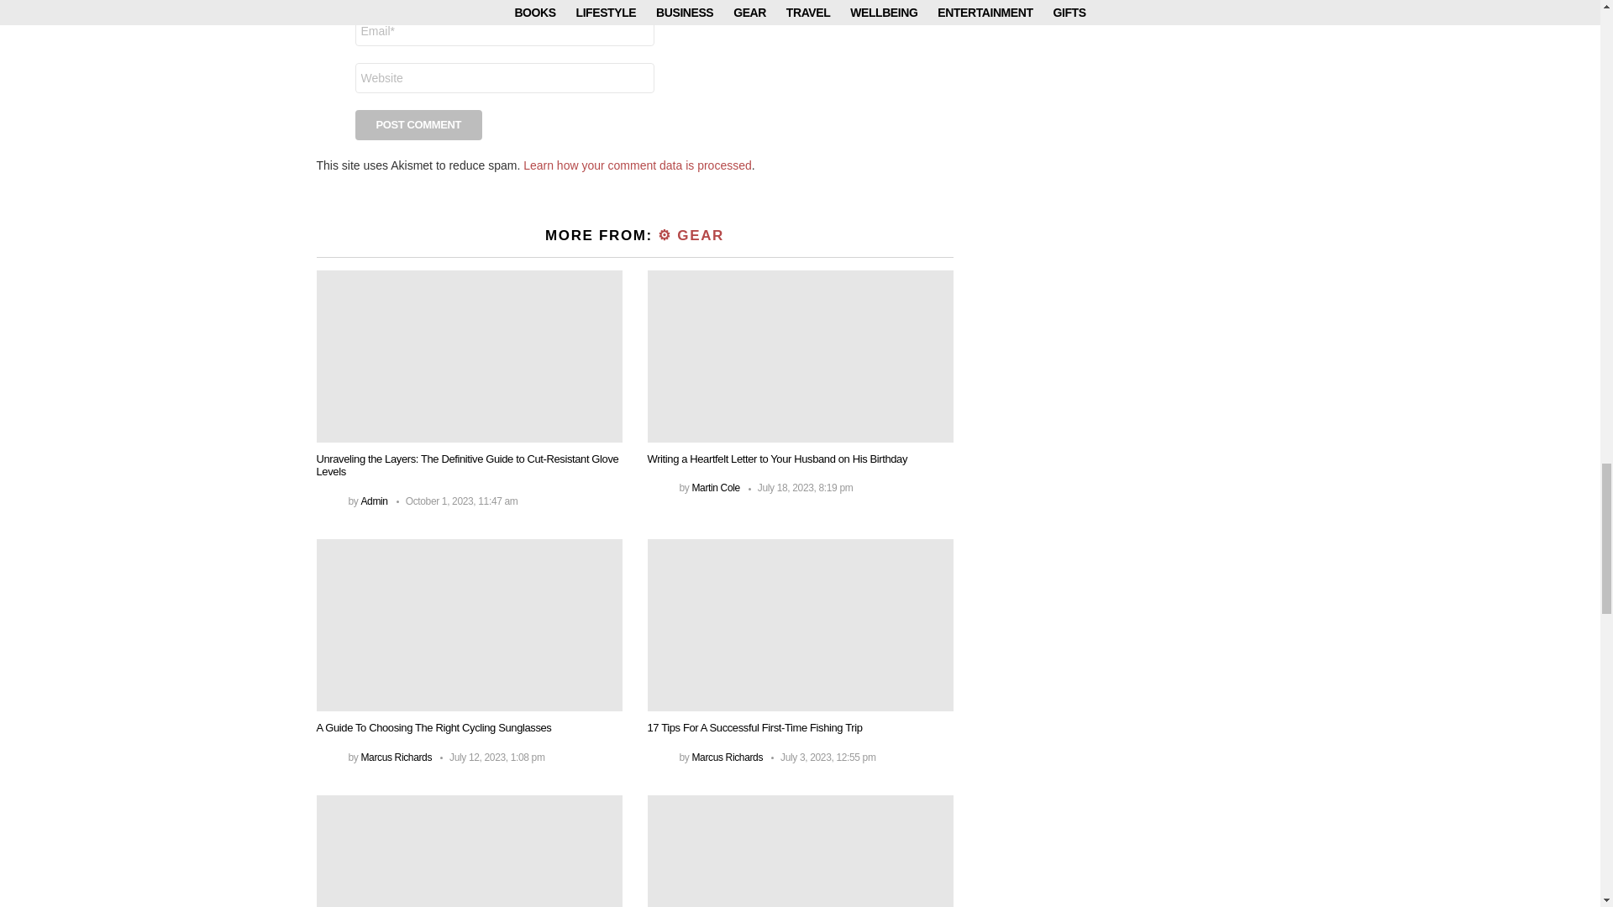 This screenshot has height=907, width=1613. I want to click on Posts by Marcus Richards, so click(396, 758).